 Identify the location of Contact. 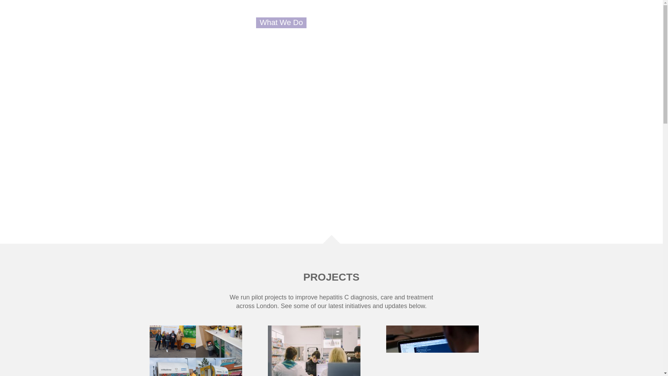
(150, 141).